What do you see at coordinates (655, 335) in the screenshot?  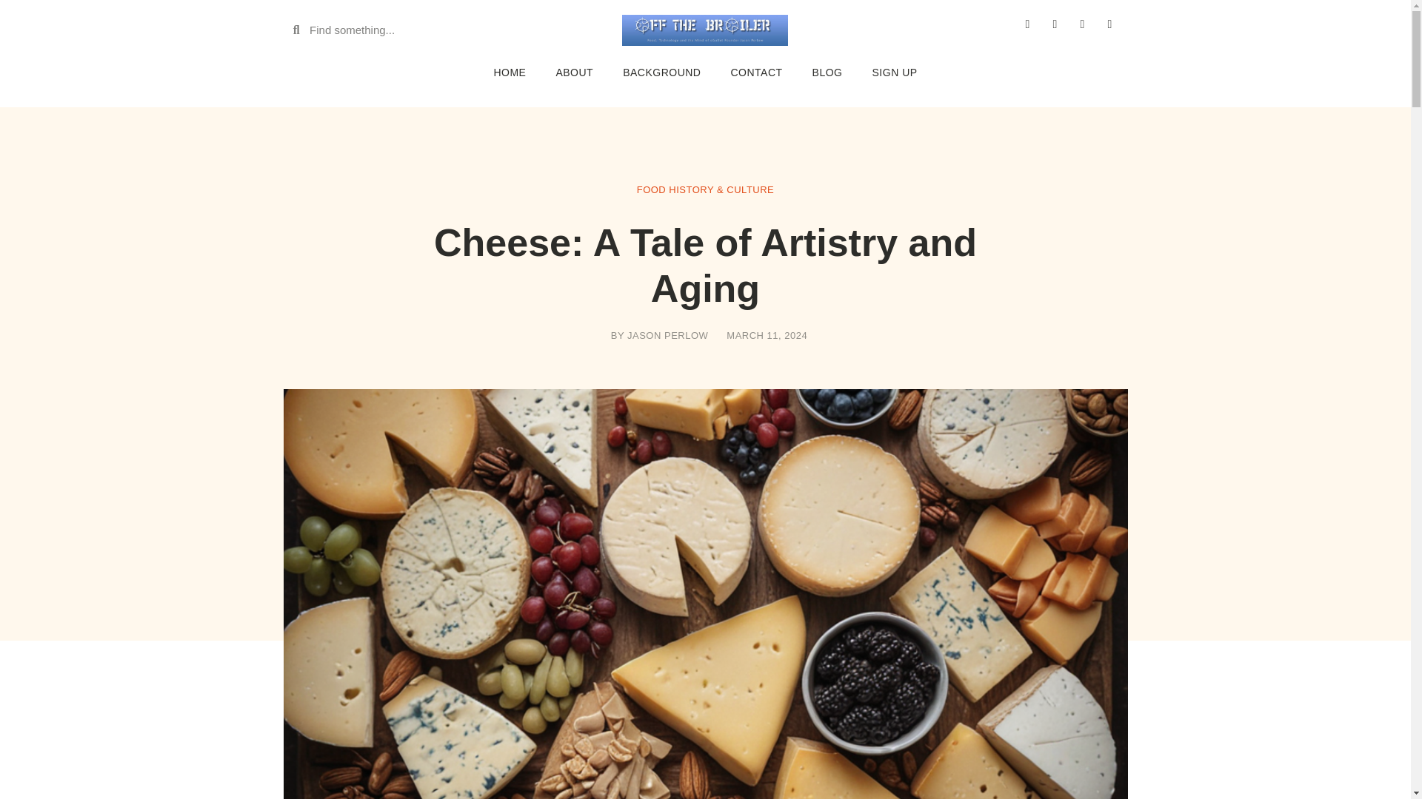 I see `BY JASON PERLOW` at bounding box center [655, 335].